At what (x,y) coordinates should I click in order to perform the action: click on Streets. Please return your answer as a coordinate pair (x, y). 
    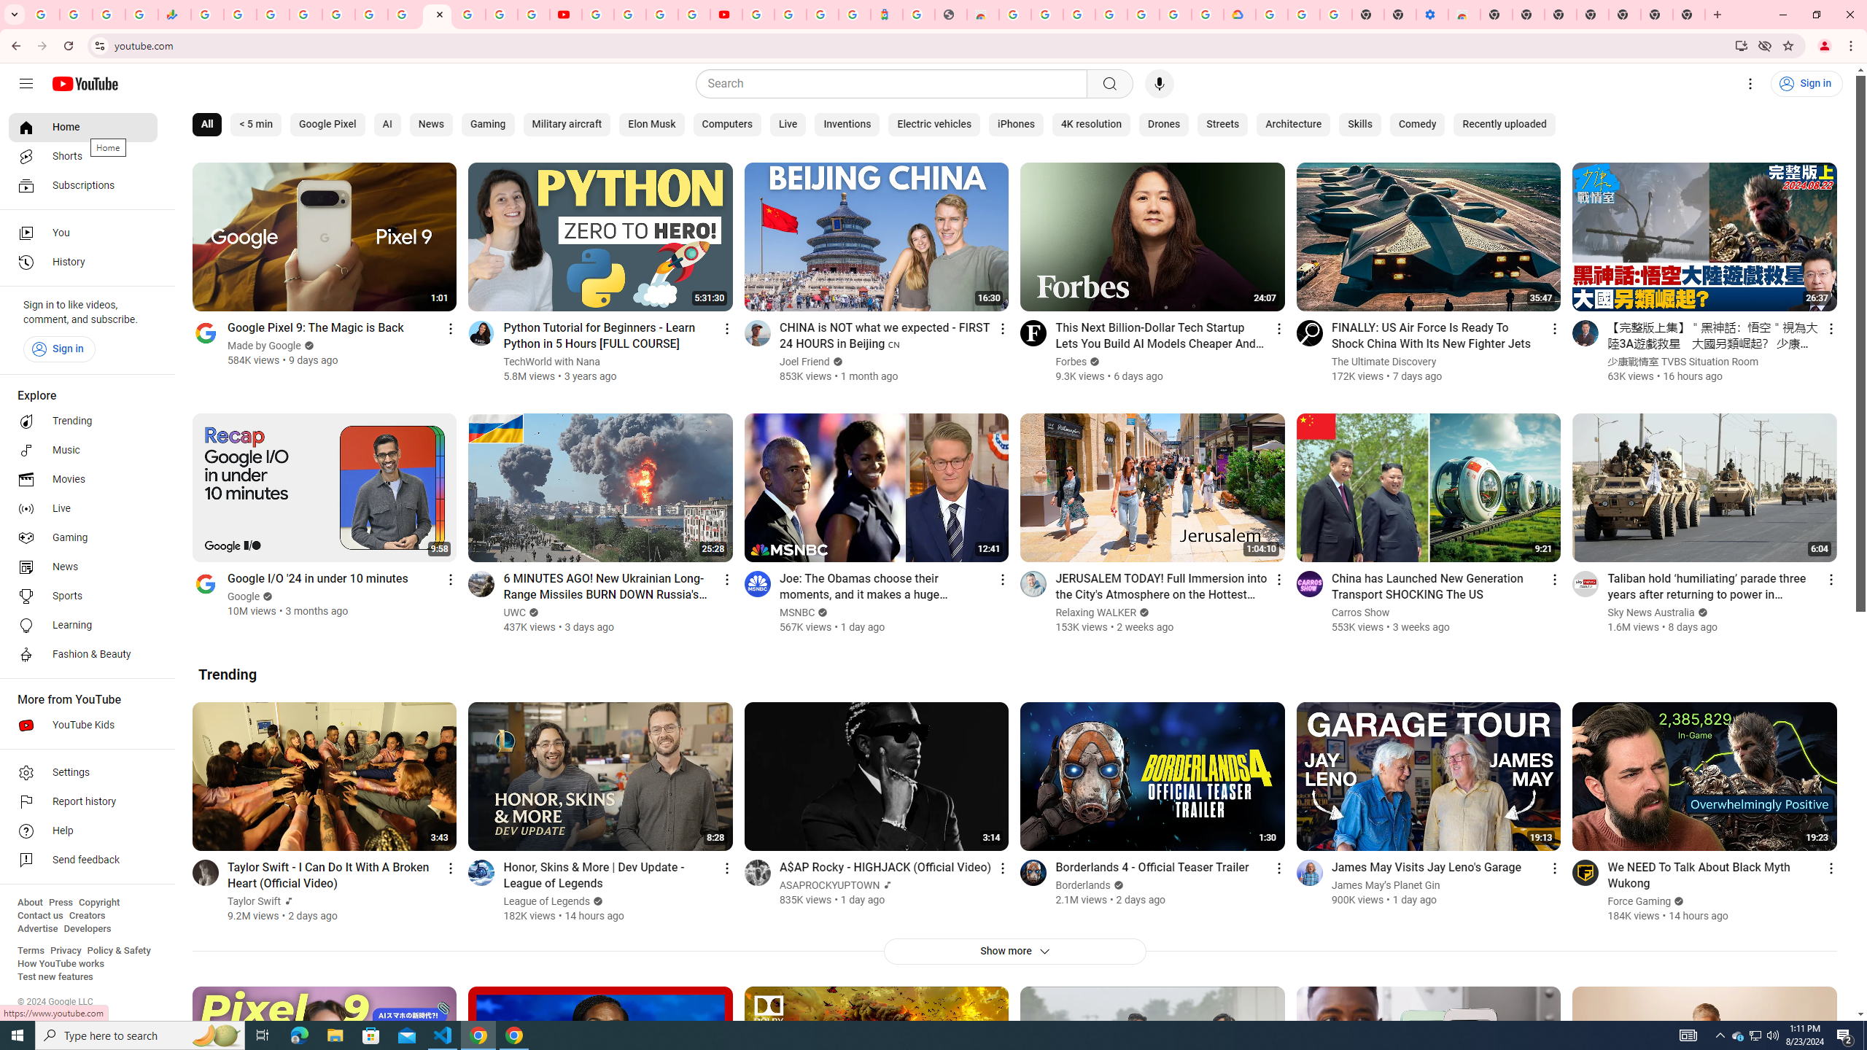
    Looking at the image, I should click on (1222, 125).